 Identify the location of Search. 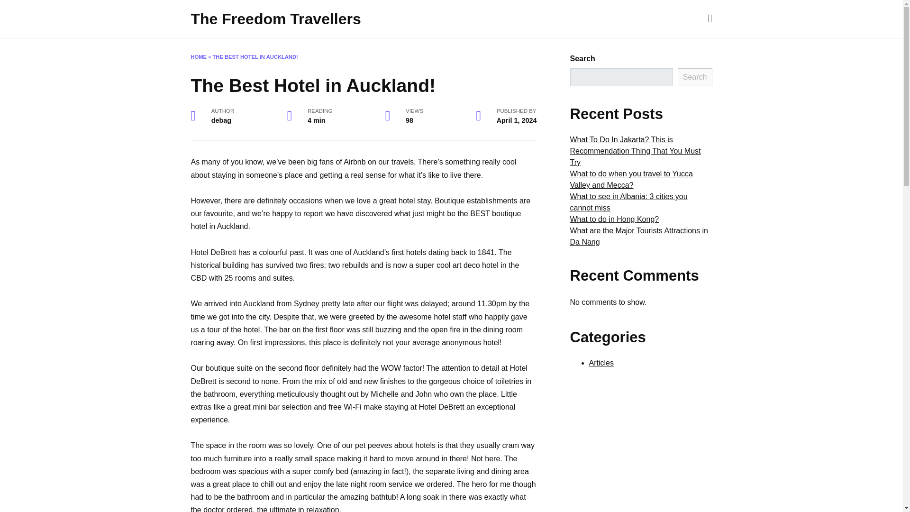
(695, 77).